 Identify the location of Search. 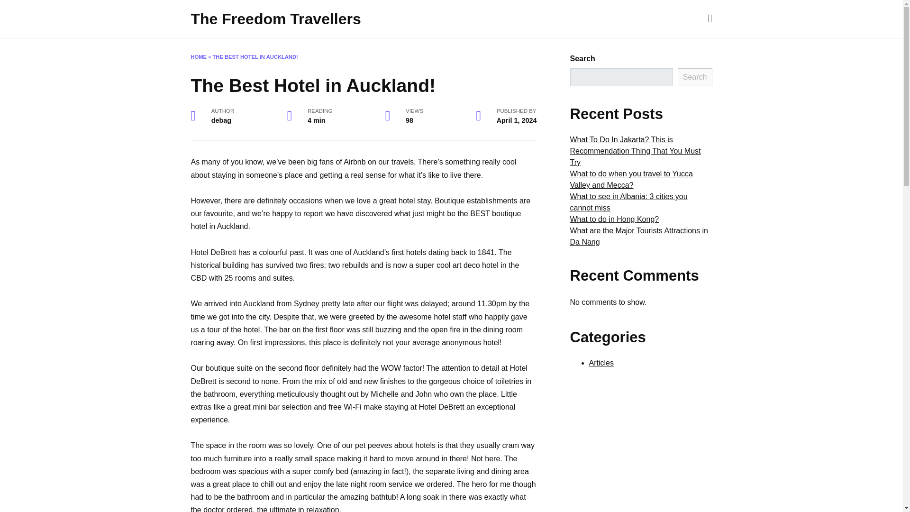
(695, 77).